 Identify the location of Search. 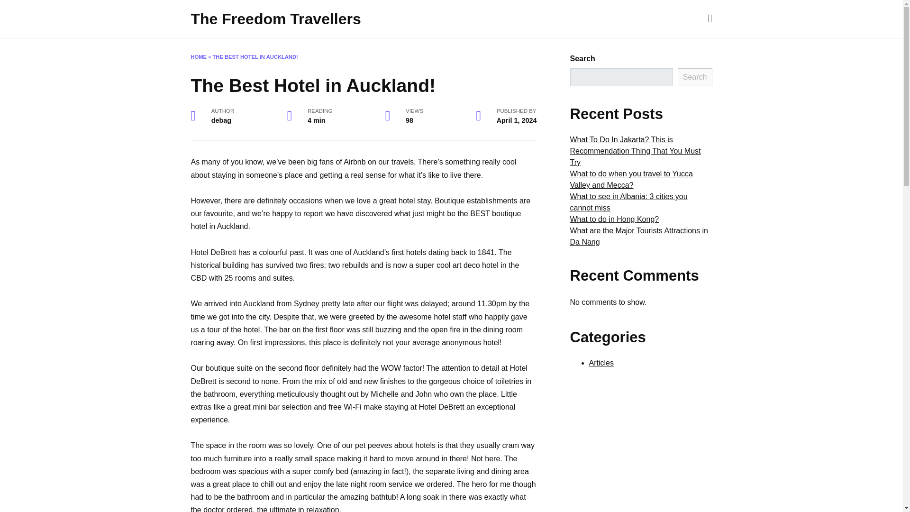
(695, 77).